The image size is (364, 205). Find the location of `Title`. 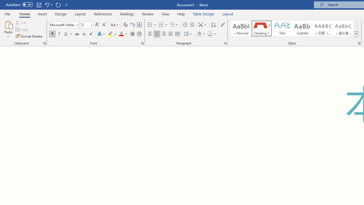

Title is located at coordinates (282, 28).